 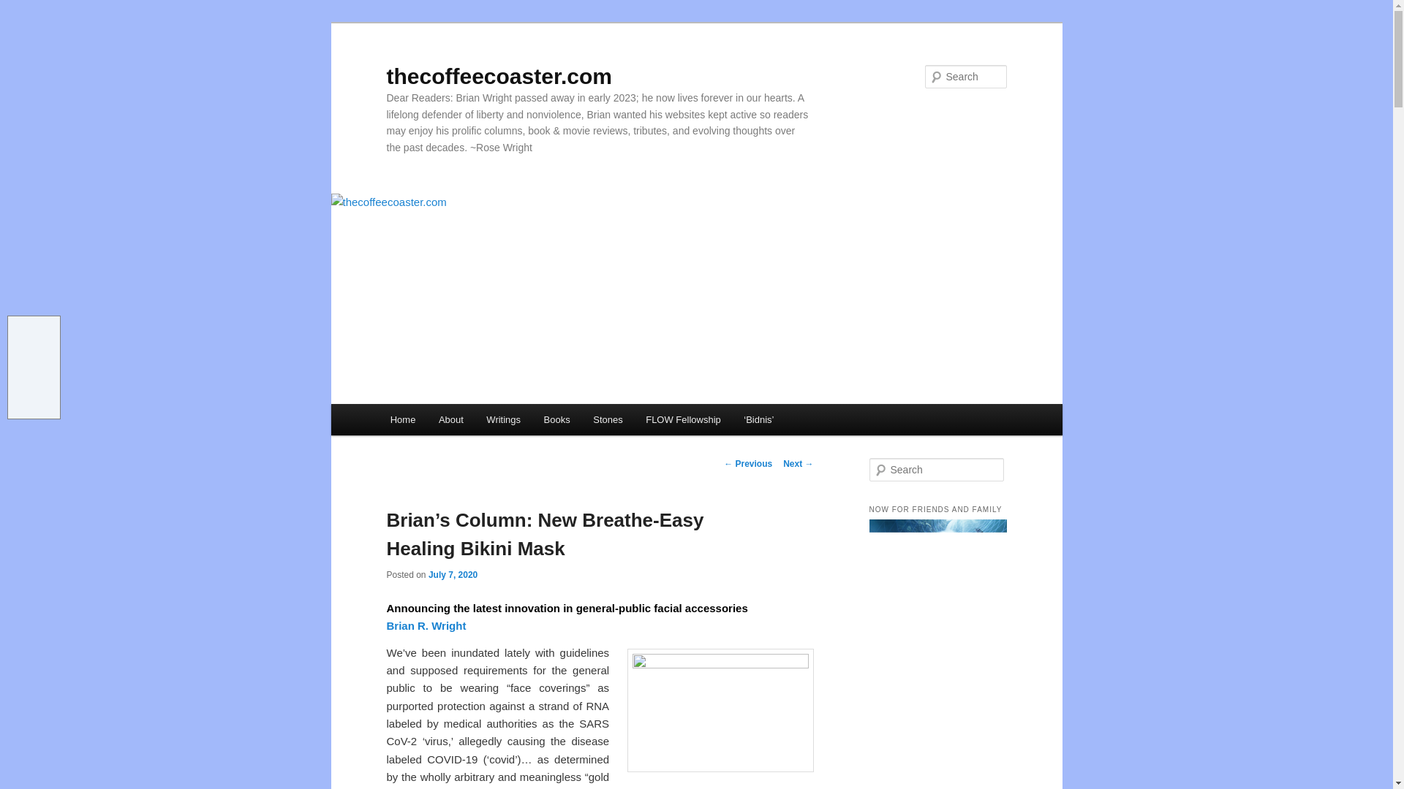 I want to click on Stones, so click(x=607, y=419).